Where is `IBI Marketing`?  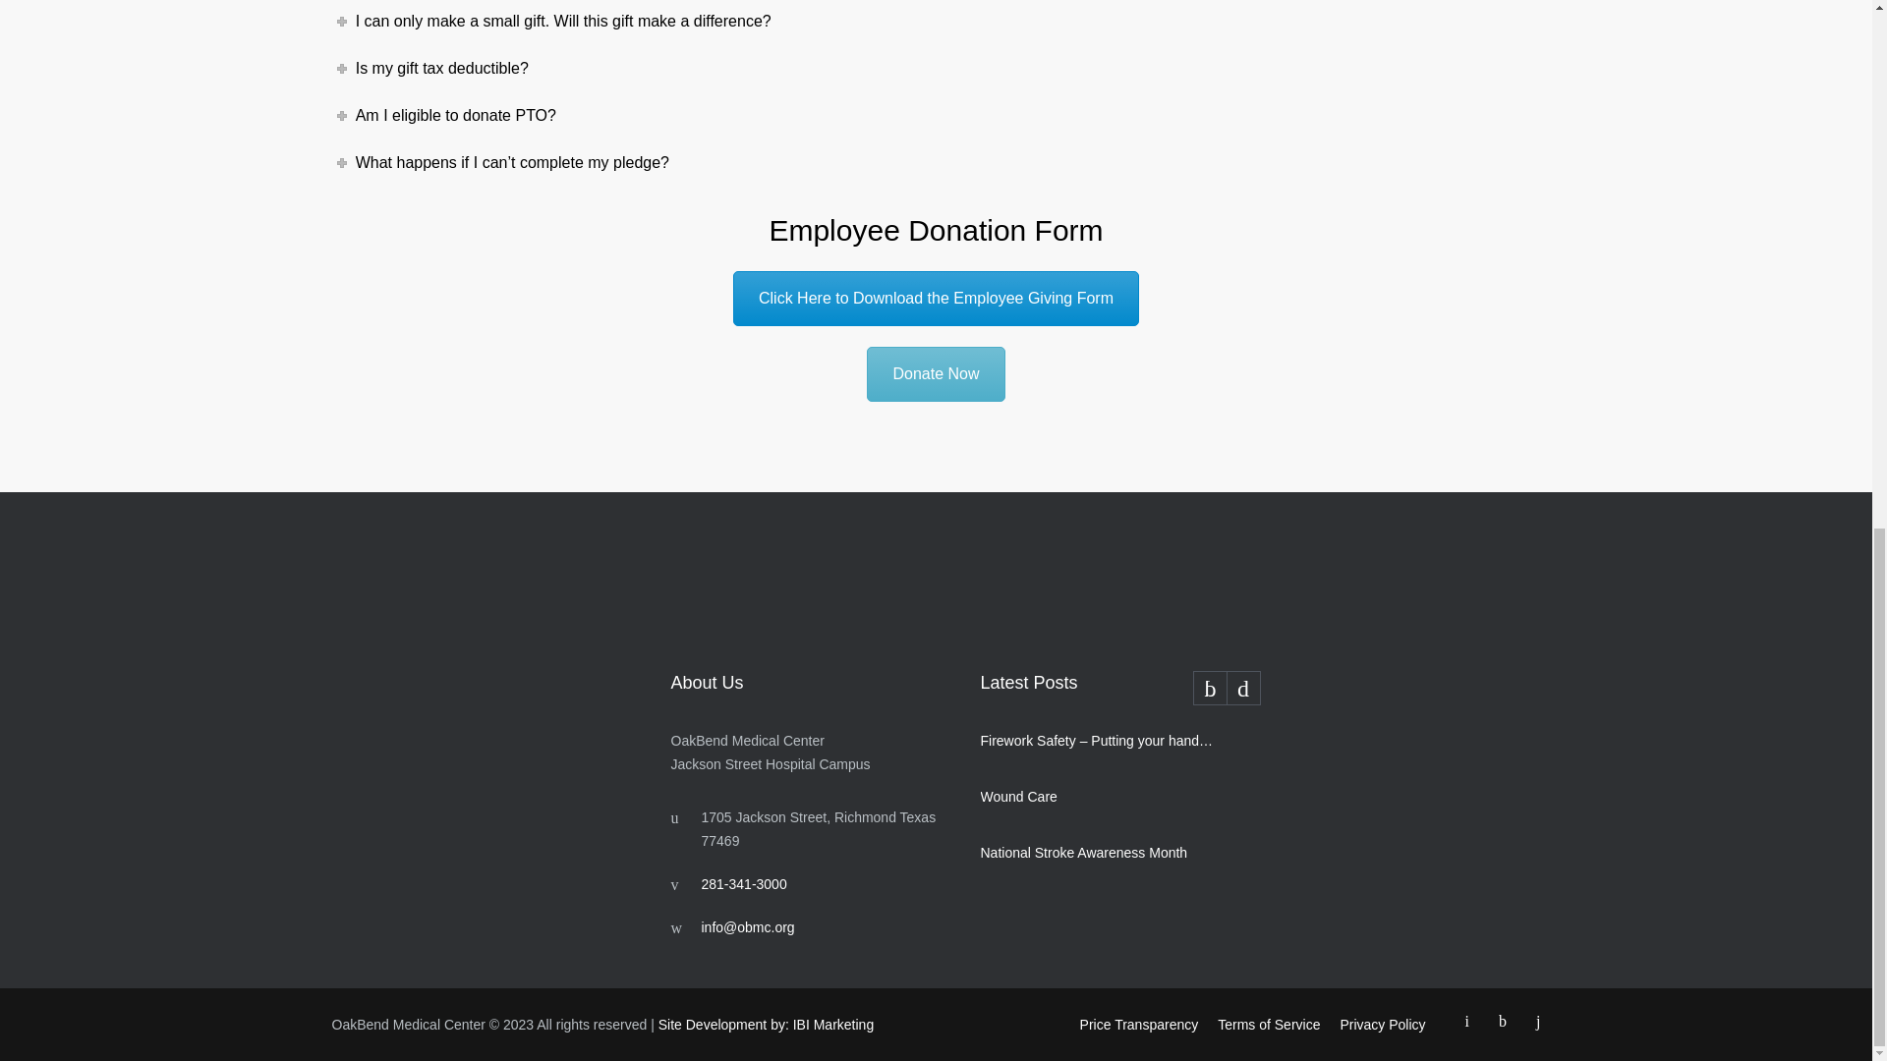 IBI Marketing is located at coordinates (766, 1024).